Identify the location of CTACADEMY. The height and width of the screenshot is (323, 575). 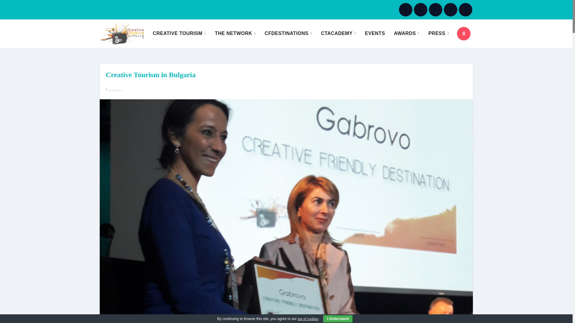
(338, 33).